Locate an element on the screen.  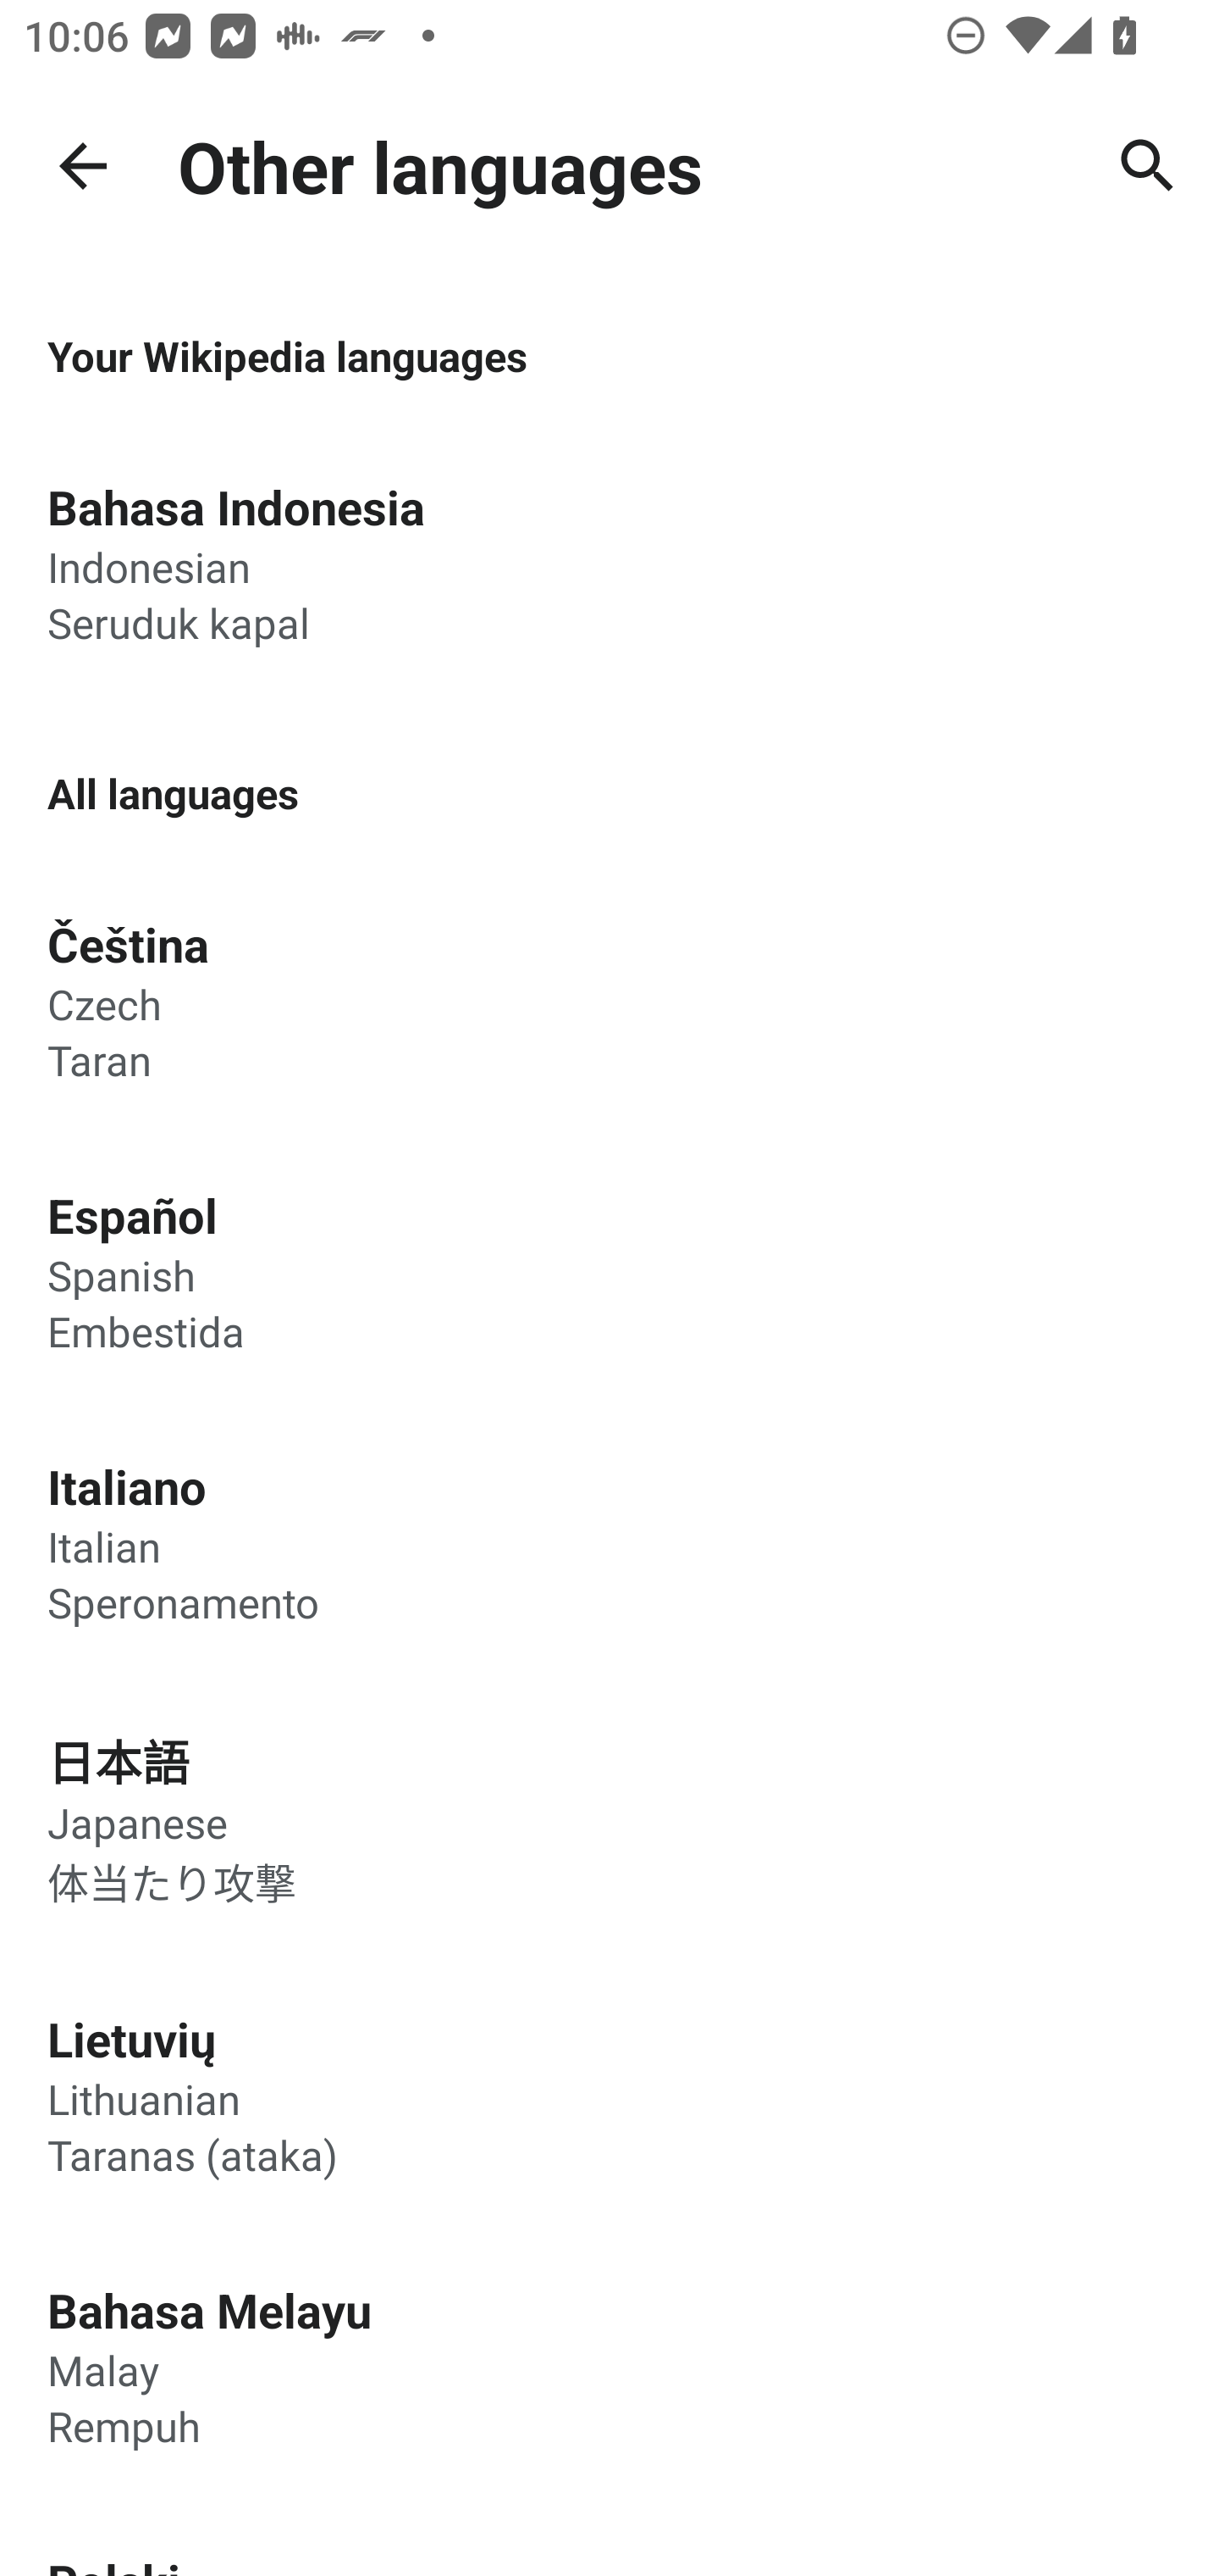
Čeština Czech Taran is located at coordinates (609, 1000).